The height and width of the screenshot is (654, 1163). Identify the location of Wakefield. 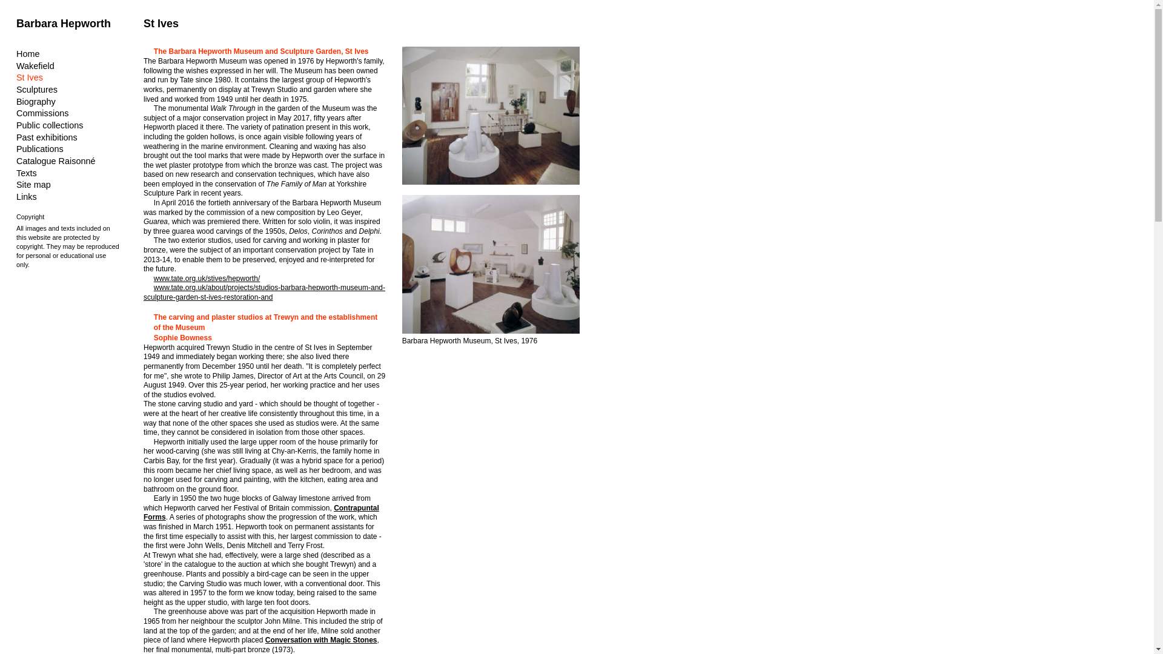
(35, 65).